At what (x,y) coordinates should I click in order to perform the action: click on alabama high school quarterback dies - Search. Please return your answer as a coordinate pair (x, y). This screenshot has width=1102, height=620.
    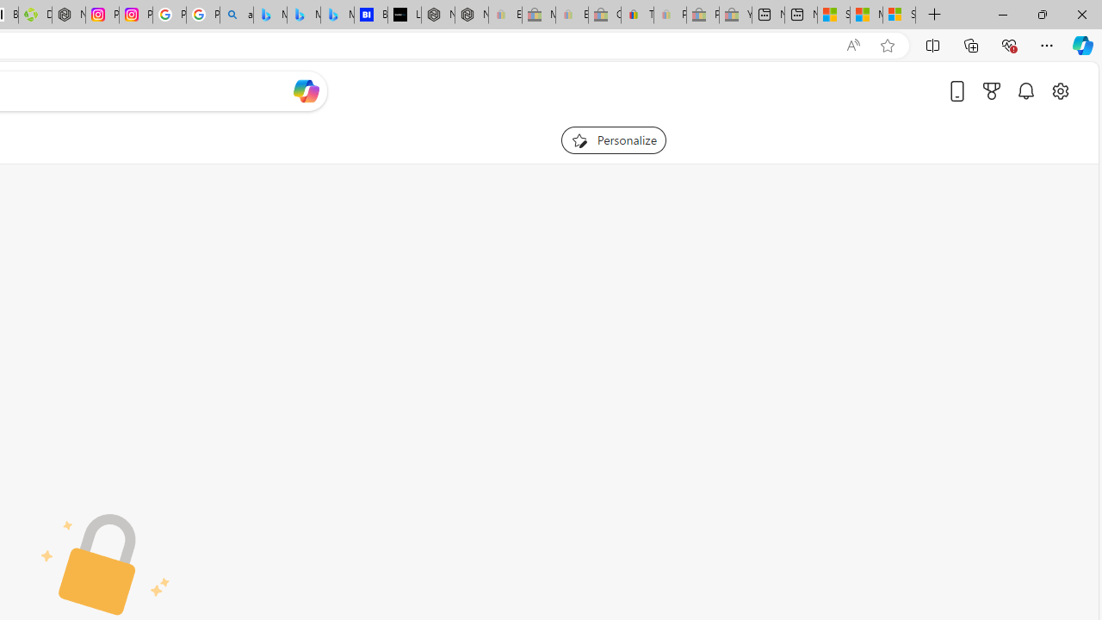
    Looking at the image, I should click on (237, 15).